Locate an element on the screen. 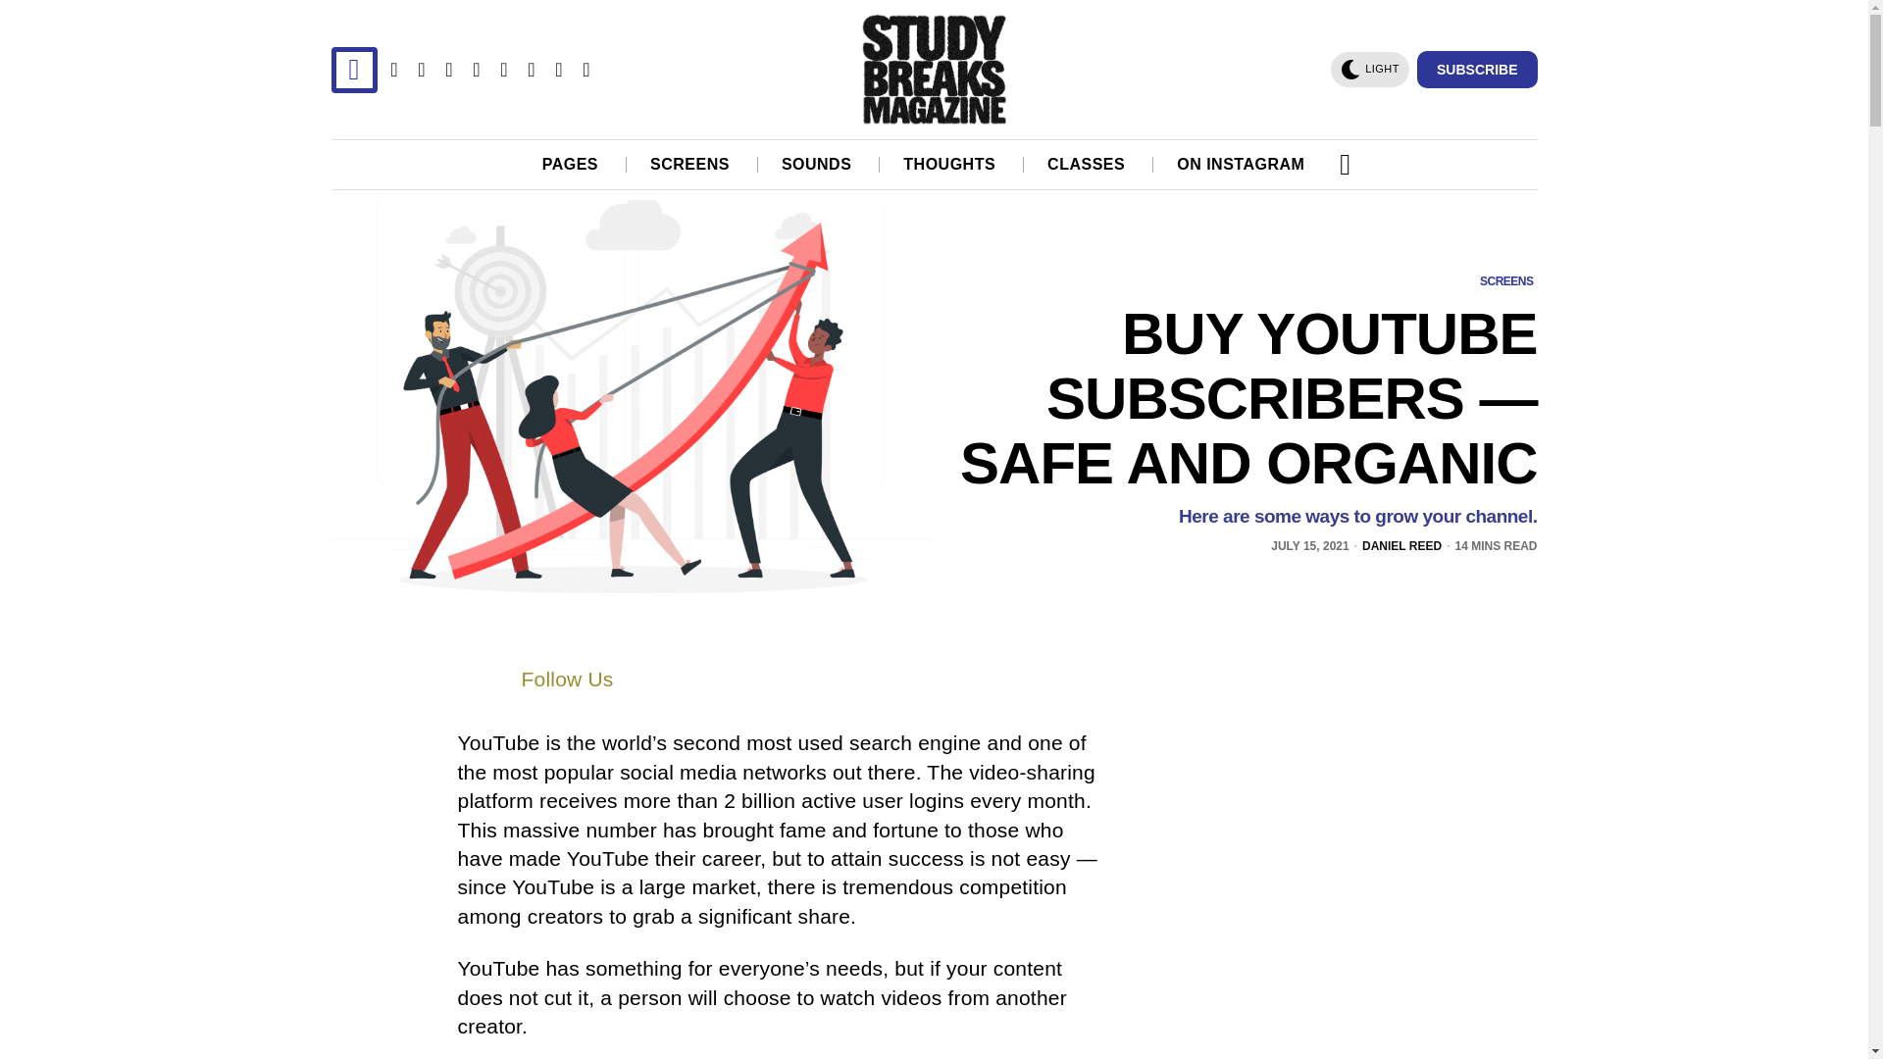  THOUGHTS is located at coordinates (950, 164).